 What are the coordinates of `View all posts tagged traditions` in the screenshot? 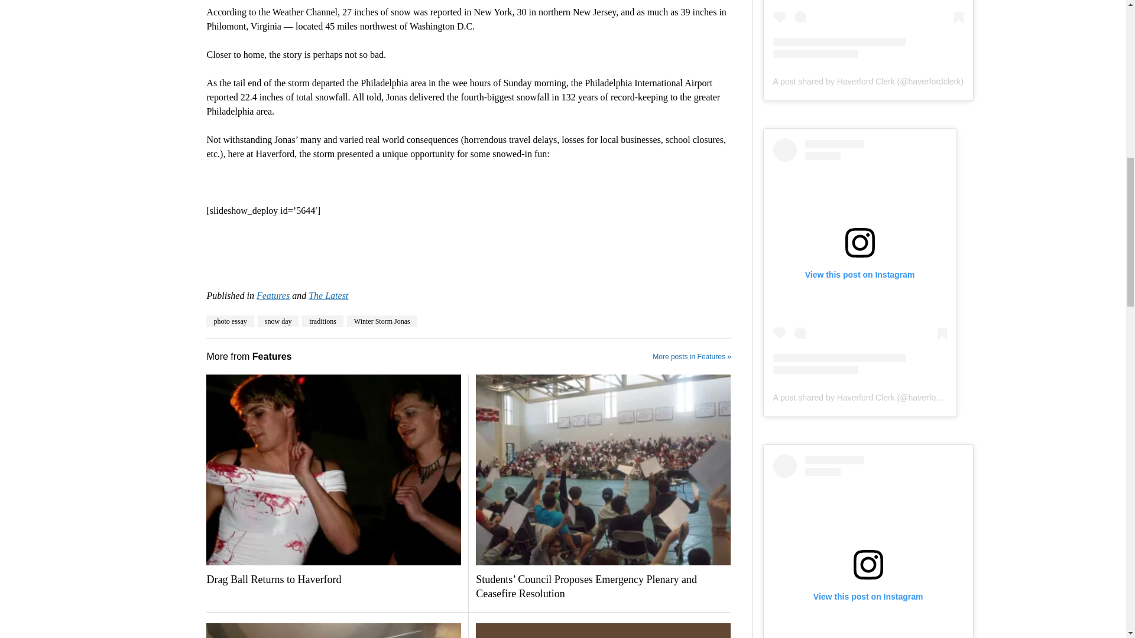 It's located at (322, 321).